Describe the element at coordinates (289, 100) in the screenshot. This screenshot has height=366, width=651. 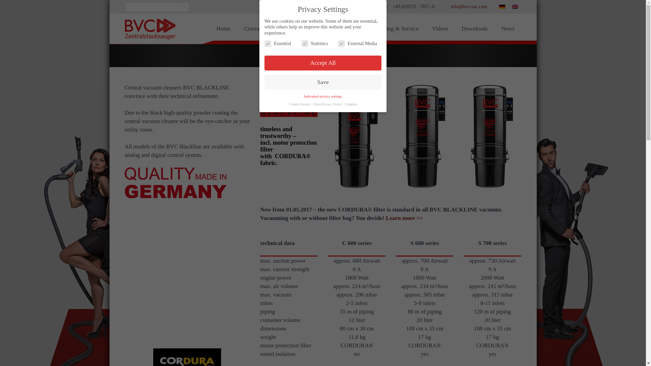
I see `bvc-logo-blackline-wp` at that location.